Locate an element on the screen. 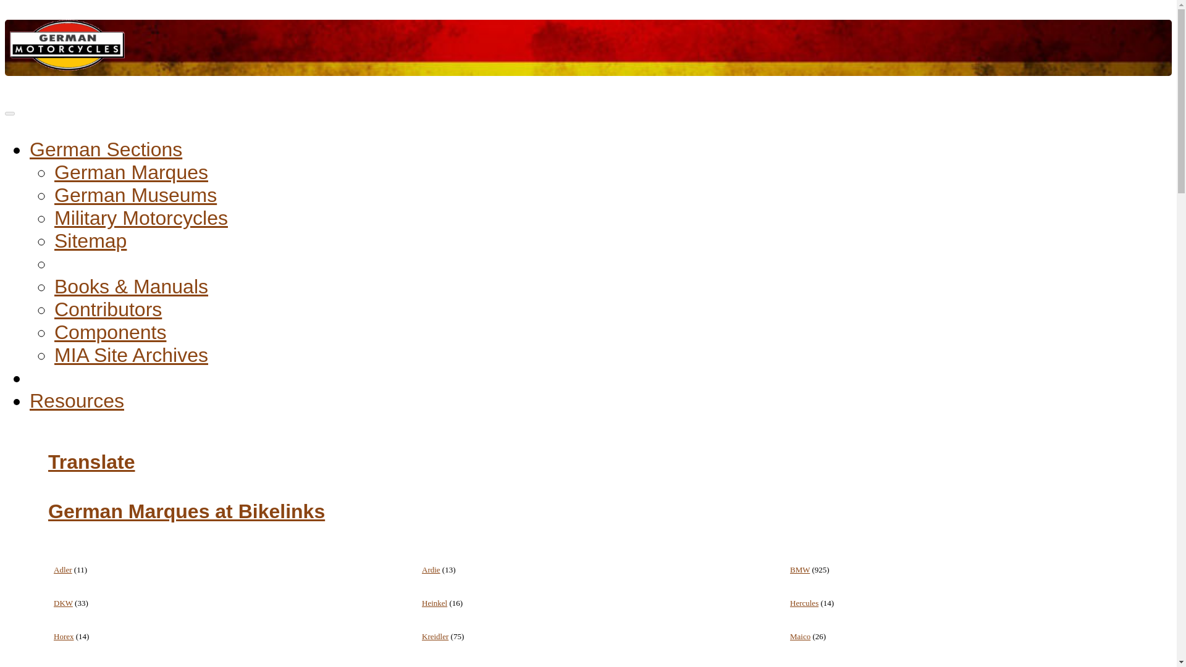 Image resolution: width=1186 pixels, height=667 pixels. Horex is located at coordinates (63, 636).